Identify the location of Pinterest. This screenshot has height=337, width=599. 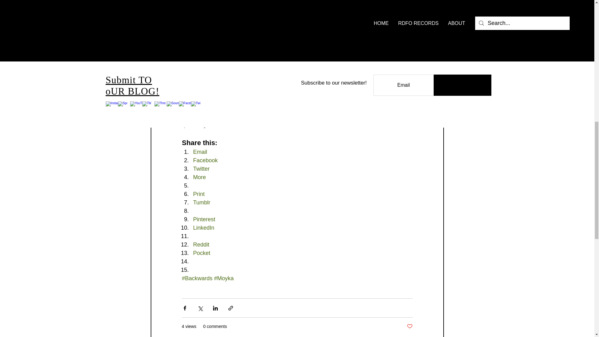
(204, 219).